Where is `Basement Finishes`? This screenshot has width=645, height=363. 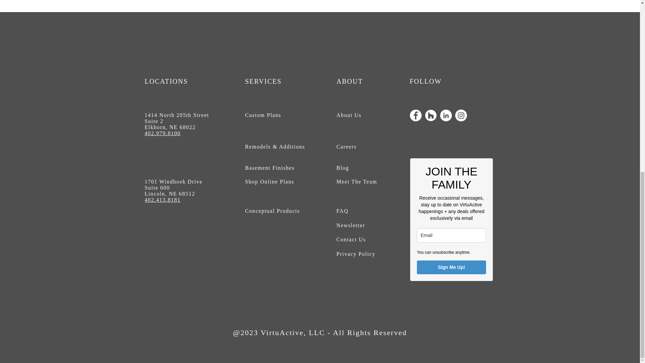
Basement Finishes is located at coordinates (270, 168).